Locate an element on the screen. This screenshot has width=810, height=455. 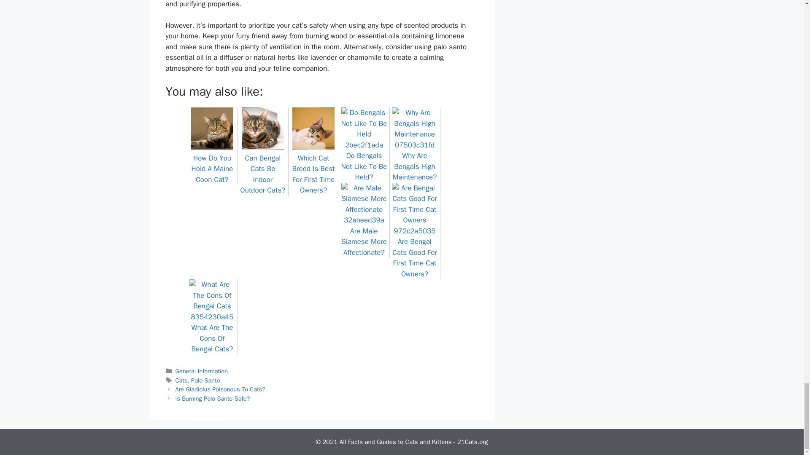
Do Bengals Not Like To Be Held? is located at coordinates (364, 161).